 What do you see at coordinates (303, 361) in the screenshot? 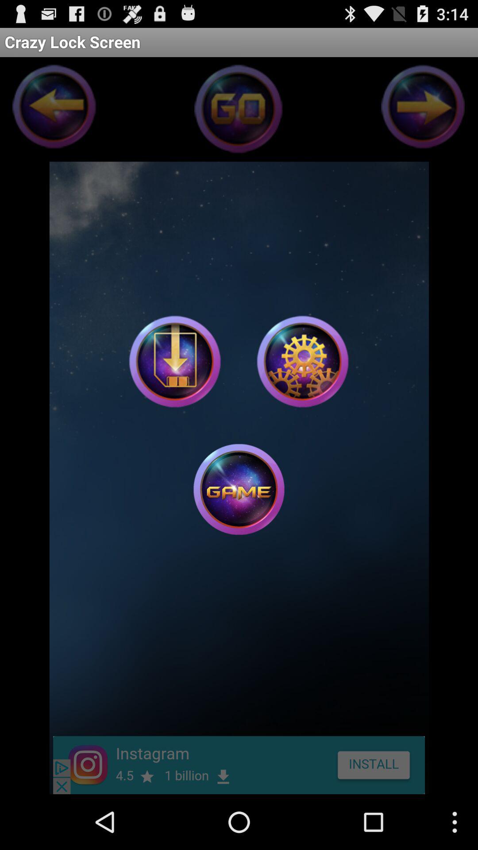
I see `open the app below crazy lock screen icon` at bounding box center [303, 361].